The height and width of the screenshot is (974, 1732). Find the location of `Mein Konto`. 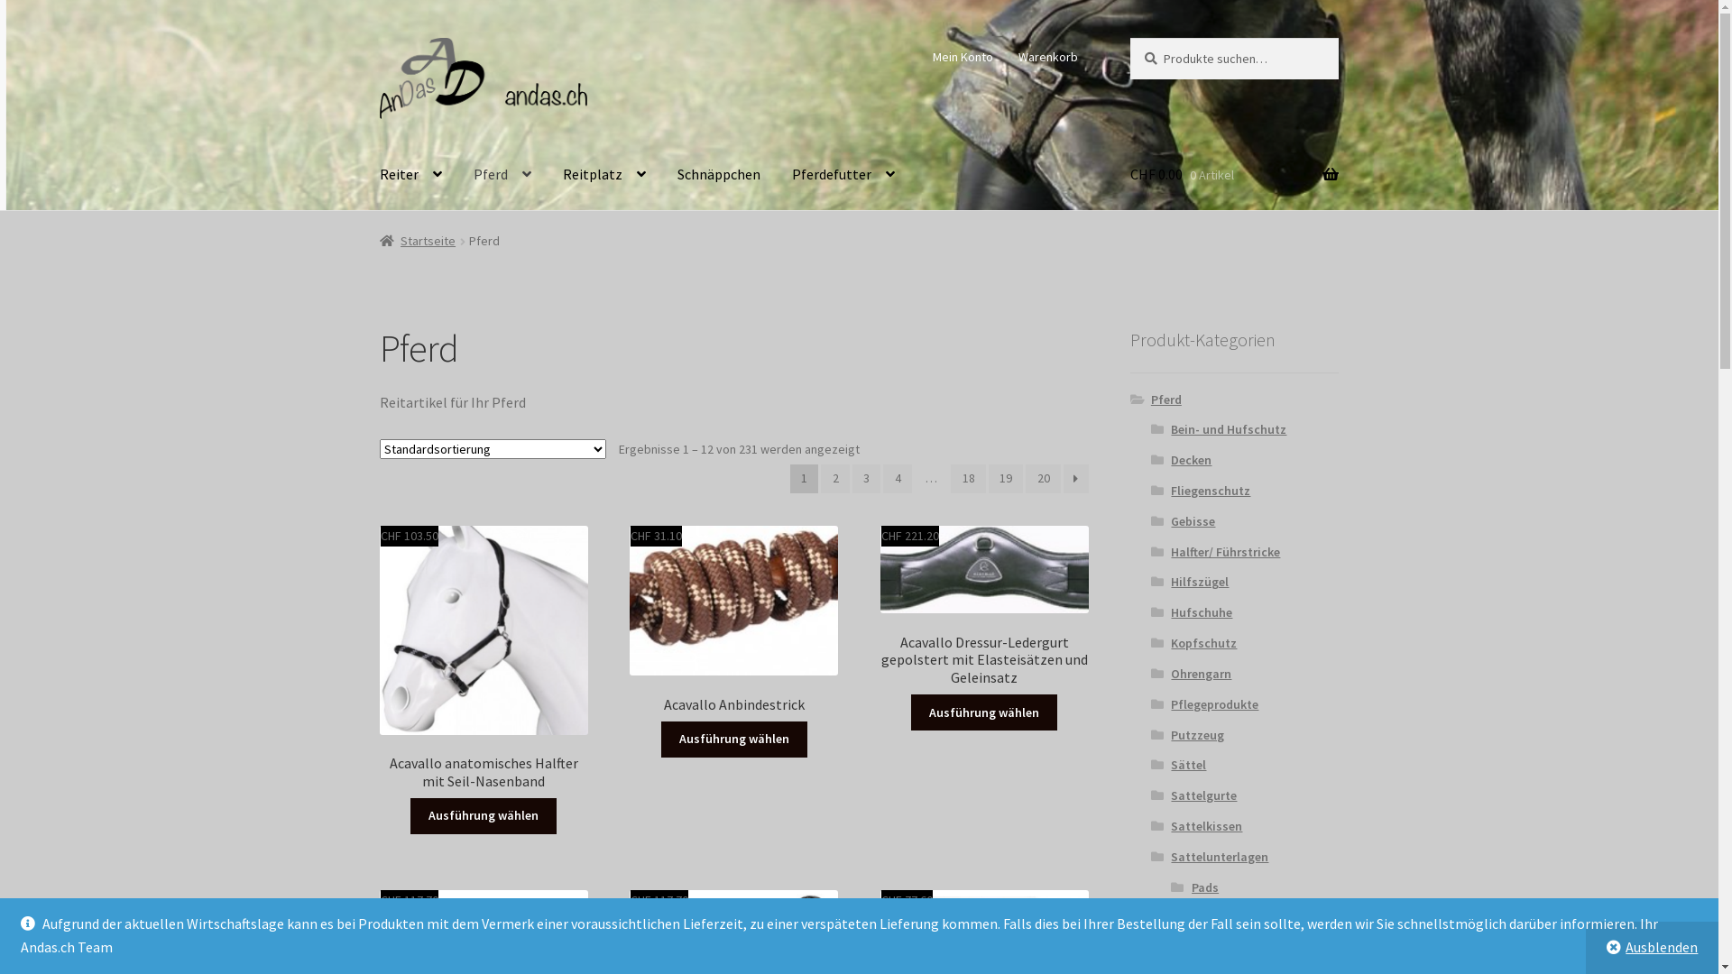

Mein Konto is located at coordinates (963, 57).